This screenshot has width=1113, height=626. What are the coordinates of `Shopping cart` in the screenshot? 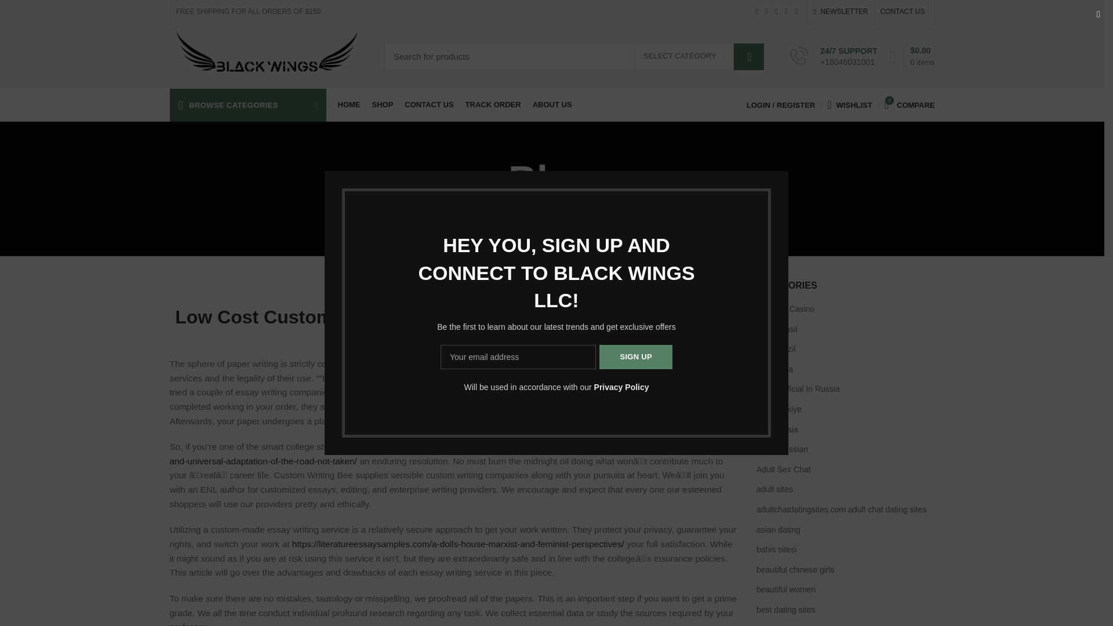 It's located at (912, 56).